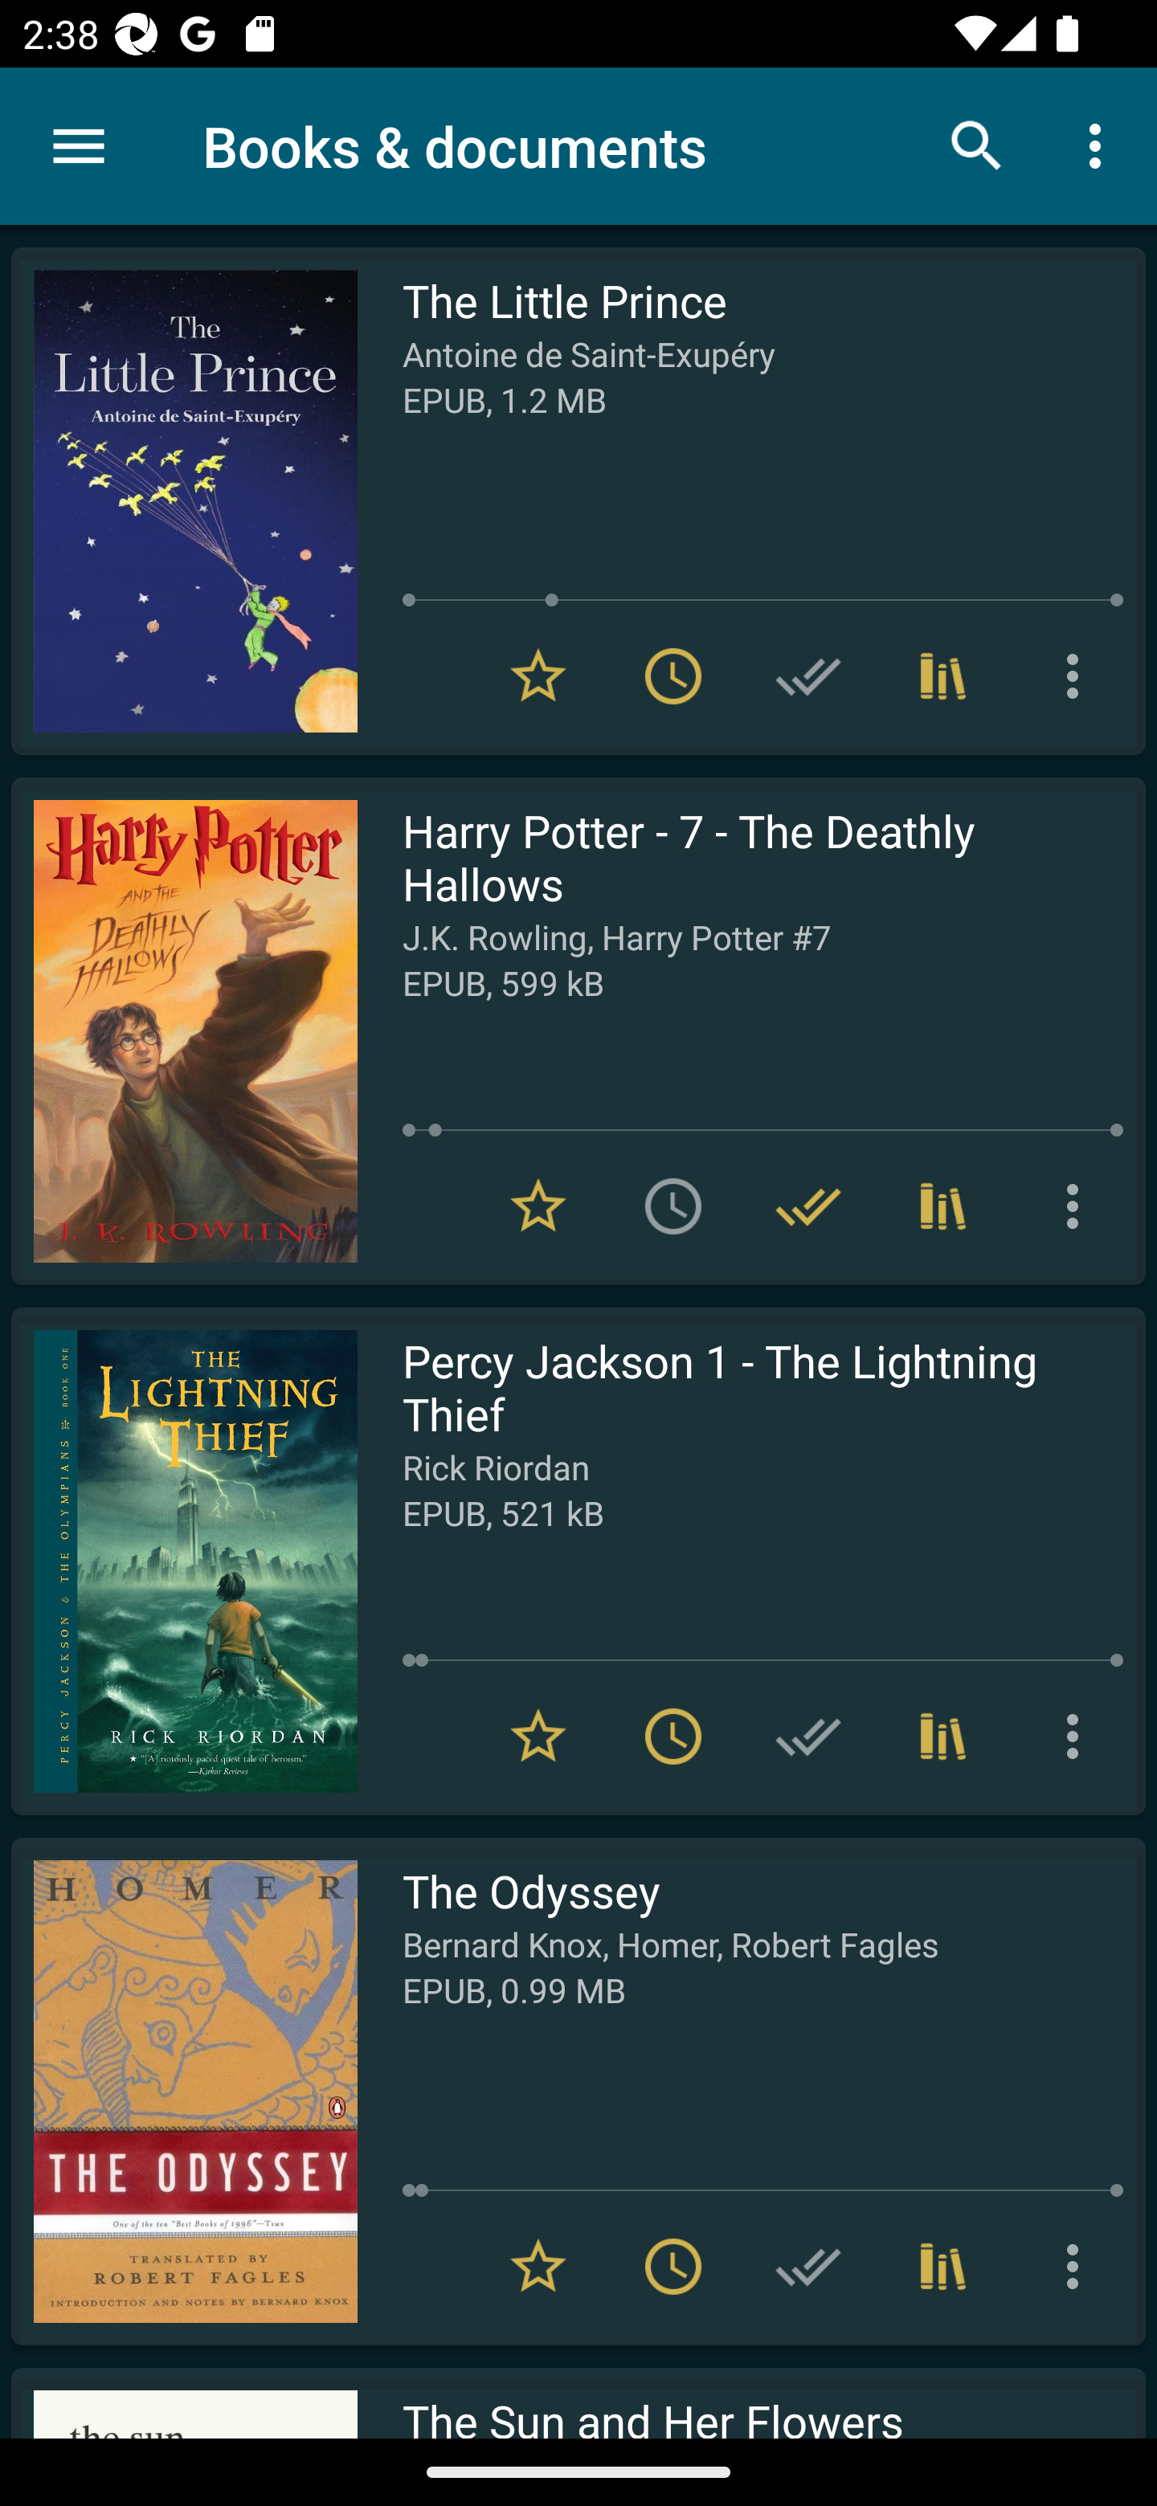  Describe the element at coordinates (808, 676) in the screenshot. I see `Add to Have read` at that location.